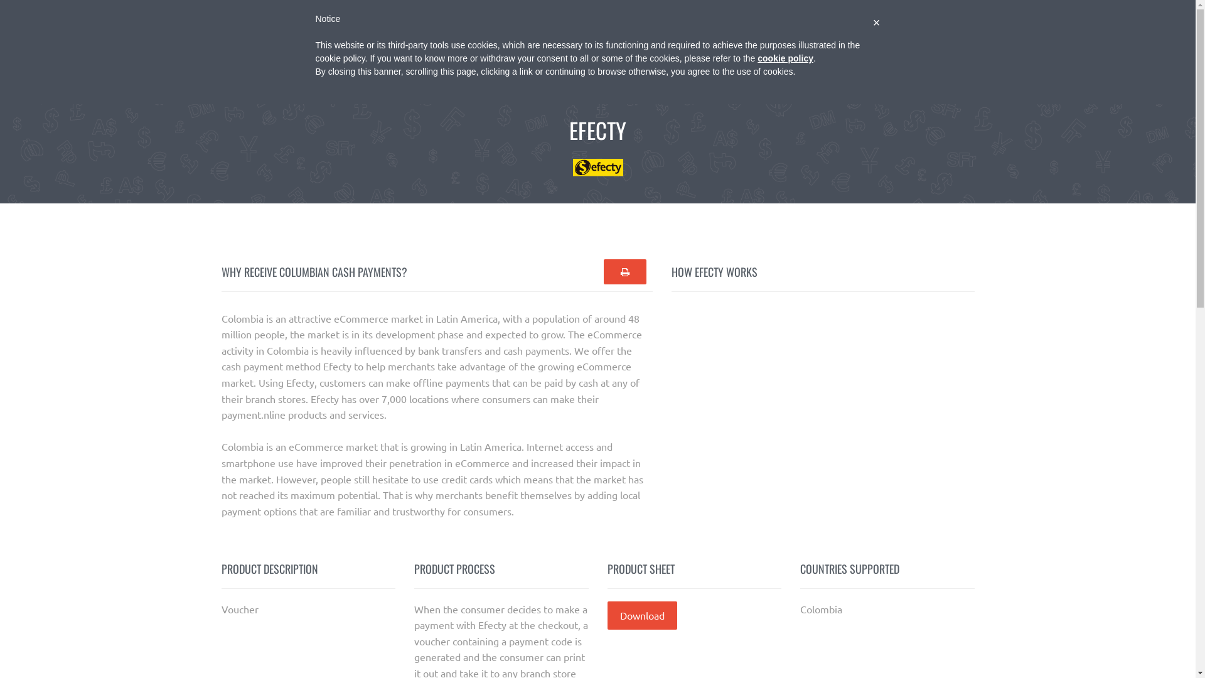 Image resolution: width=1205 pixels, height=678 pixels. Describe the element at coordinates (805, 59) in the screenshot. I see `DEVELOPERS` at that location.